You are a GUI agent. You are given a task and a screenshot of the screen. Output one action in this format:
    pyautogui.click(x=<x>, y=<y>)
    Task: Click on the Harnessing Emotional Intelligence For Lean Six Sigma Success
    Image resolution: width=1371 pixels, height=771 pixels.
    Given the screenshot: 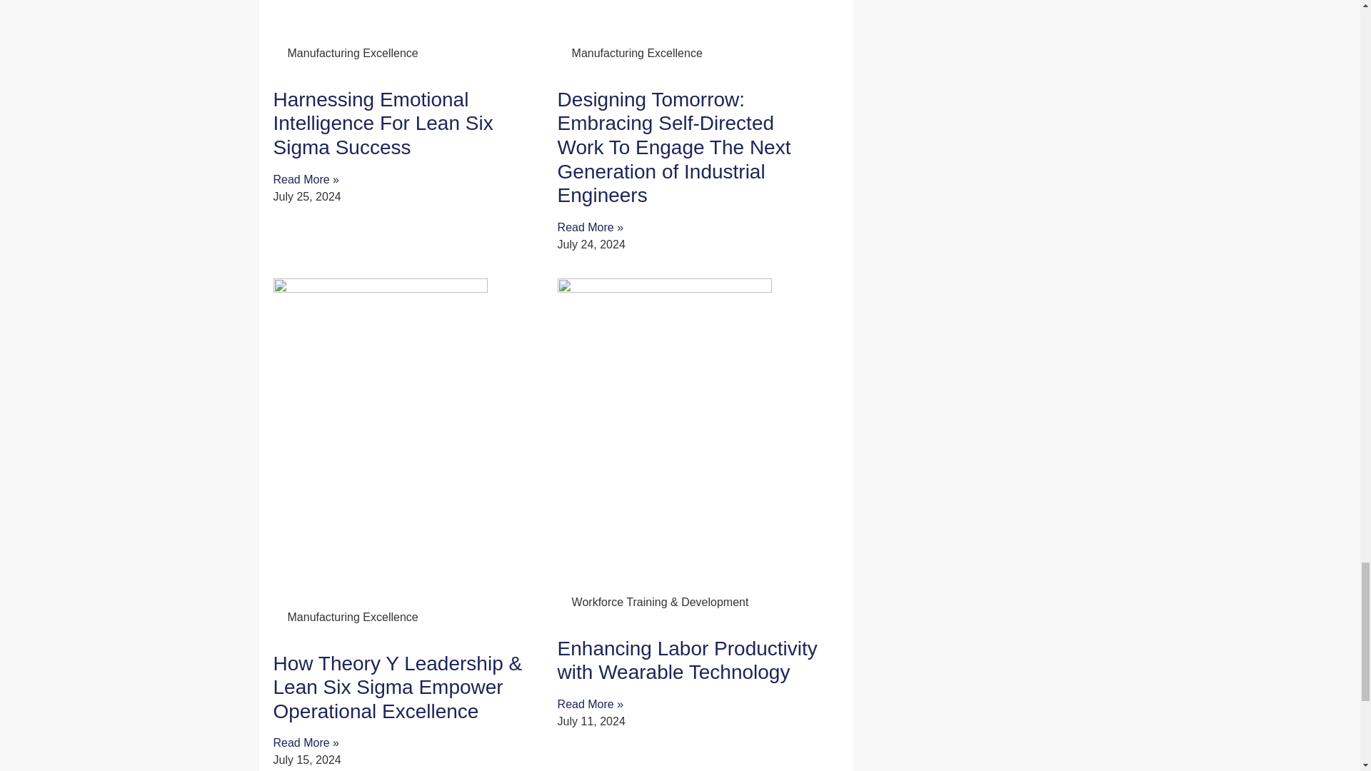 What is the action you would take?
    pyautogui.click(x=383, y=124)
    